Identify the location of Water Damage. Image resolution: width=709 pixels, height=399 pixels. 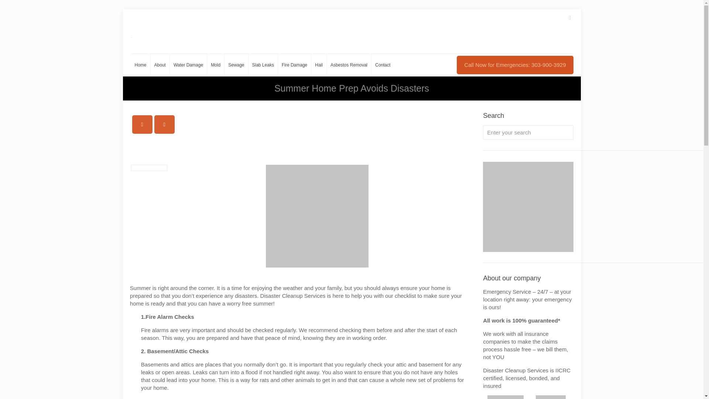
(188, 65).